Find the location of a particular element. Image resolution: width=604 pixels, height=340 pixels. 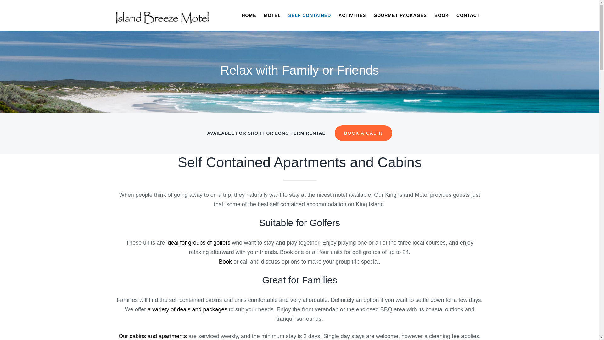

SELF CONTAINED is located at coordinates (310, 16).